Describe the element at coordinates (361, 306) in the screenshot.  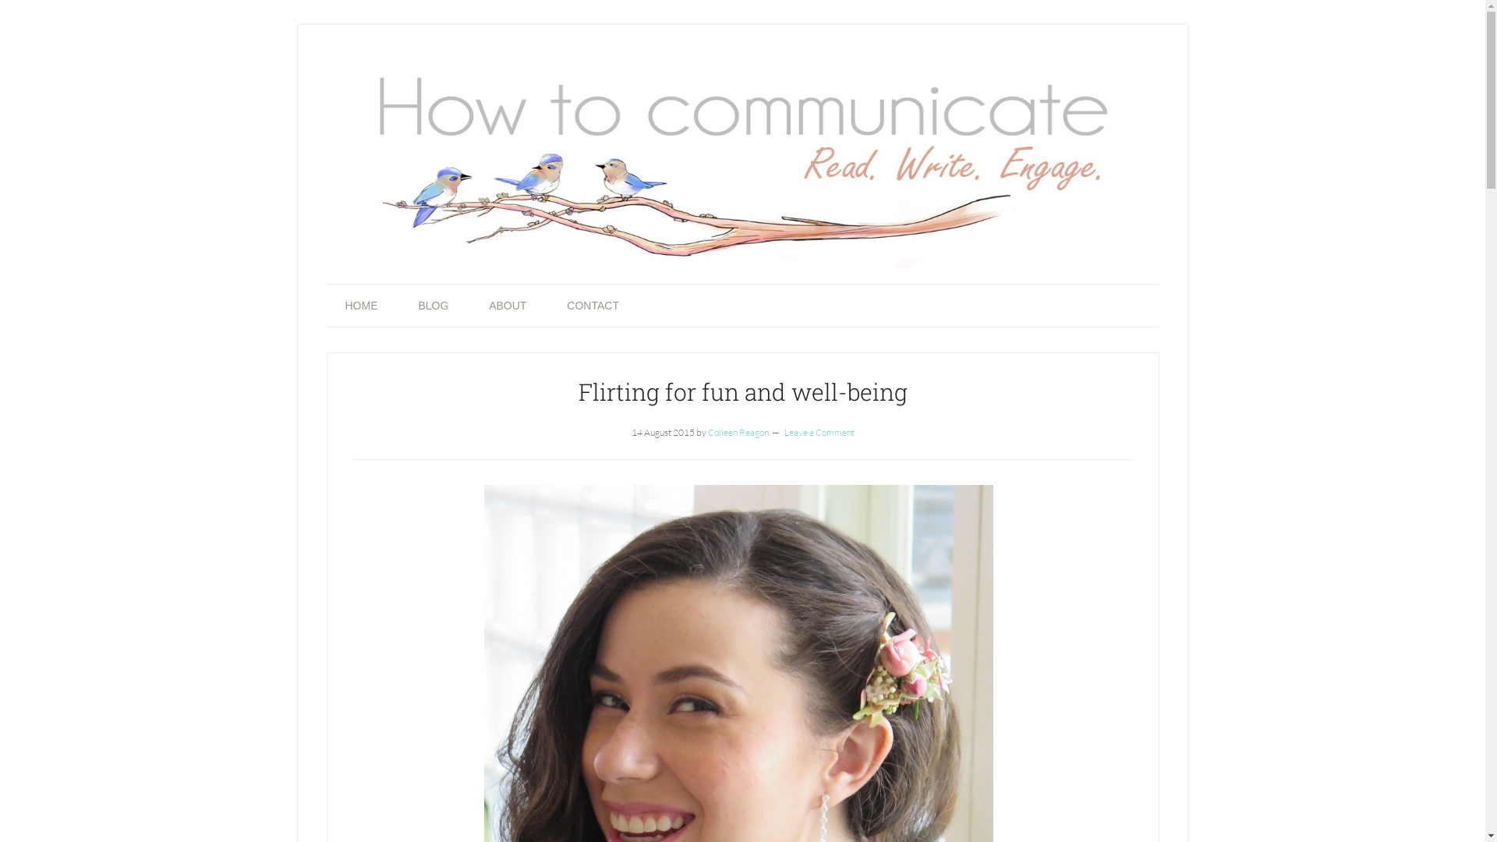
I see `HOME` at that location.